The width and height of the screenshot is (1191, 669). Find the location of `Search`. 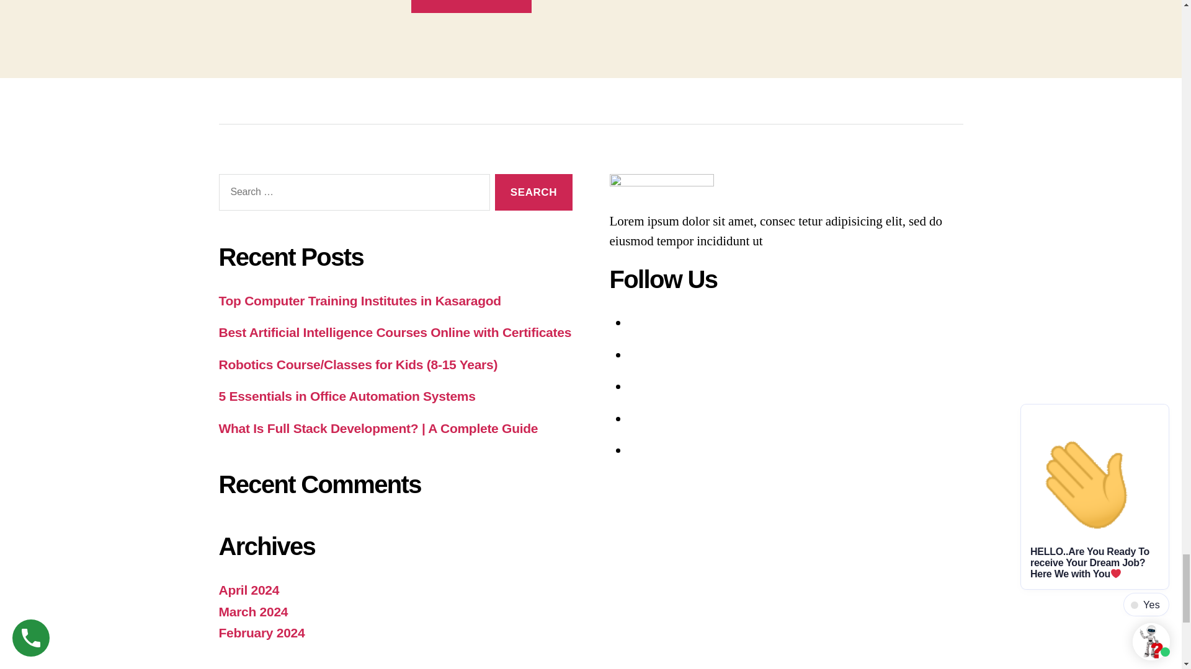

Search is located at coordinates (533, 192).